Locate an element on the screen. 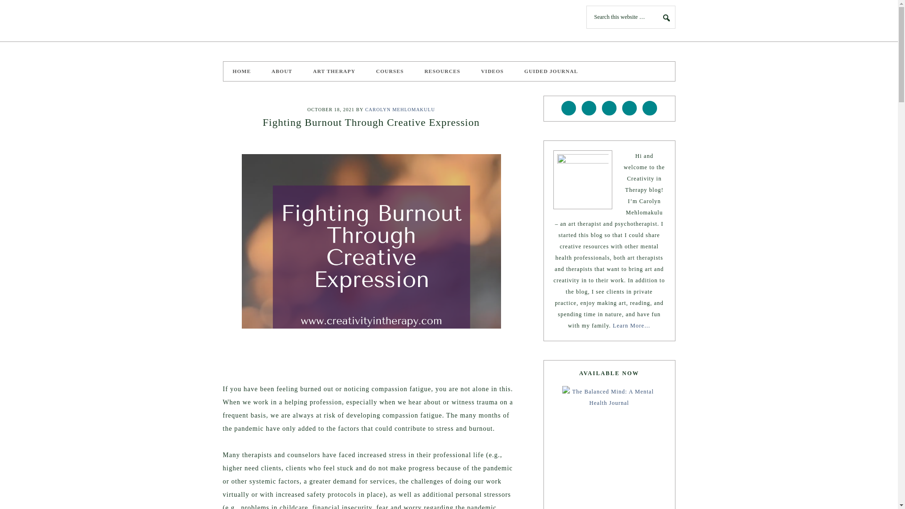 This screenshot has width=905, height=509. RESOURCES is located at coordinates (442, 71).